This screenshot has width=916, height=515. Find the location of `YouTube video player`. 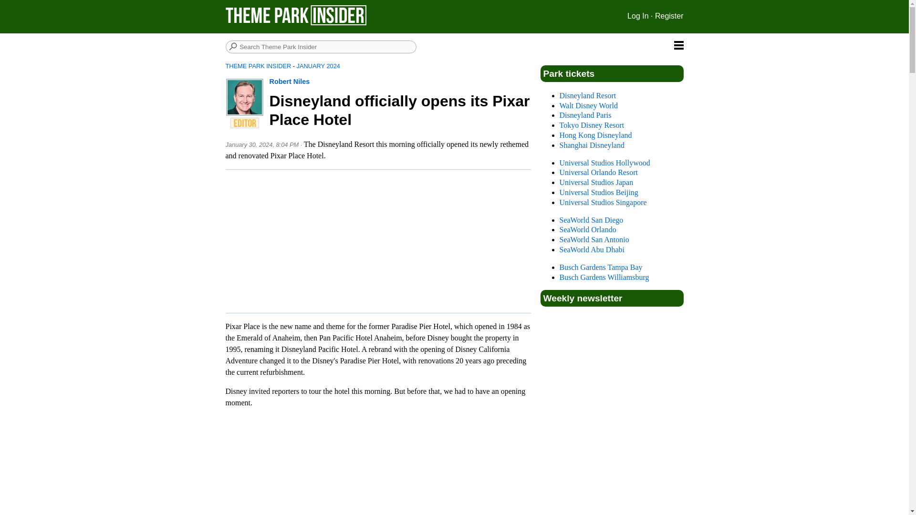

YouTube video player is located at coordinates (378, 465).